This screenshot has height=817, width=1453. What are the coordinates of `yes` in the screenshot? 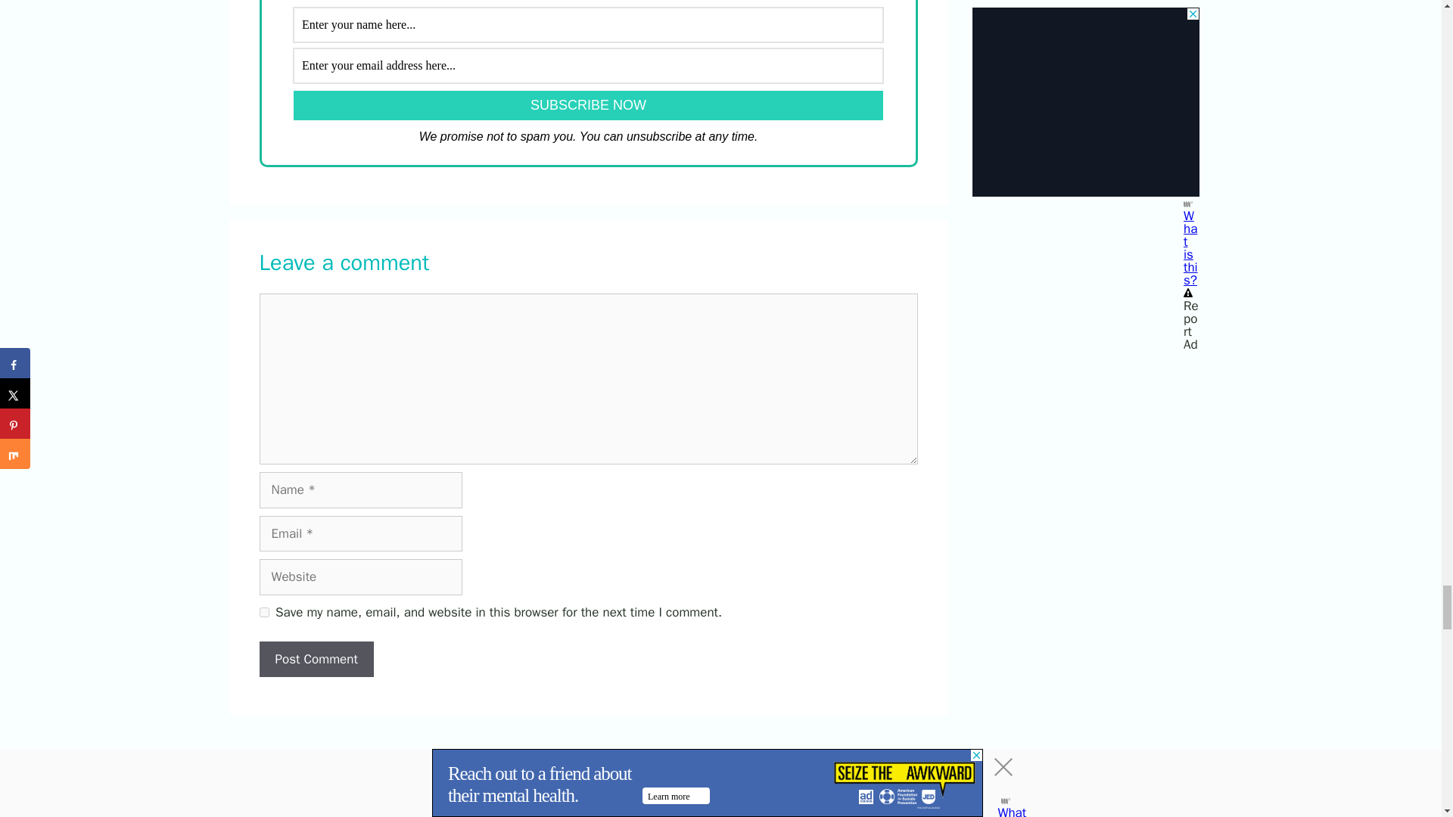 It's located at (263, 613).